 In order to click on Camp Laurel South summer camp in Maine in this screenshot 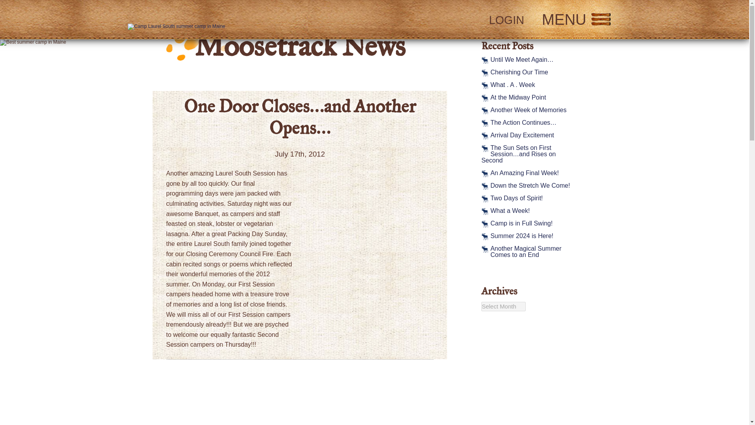, I will do `click(176, 27)`.